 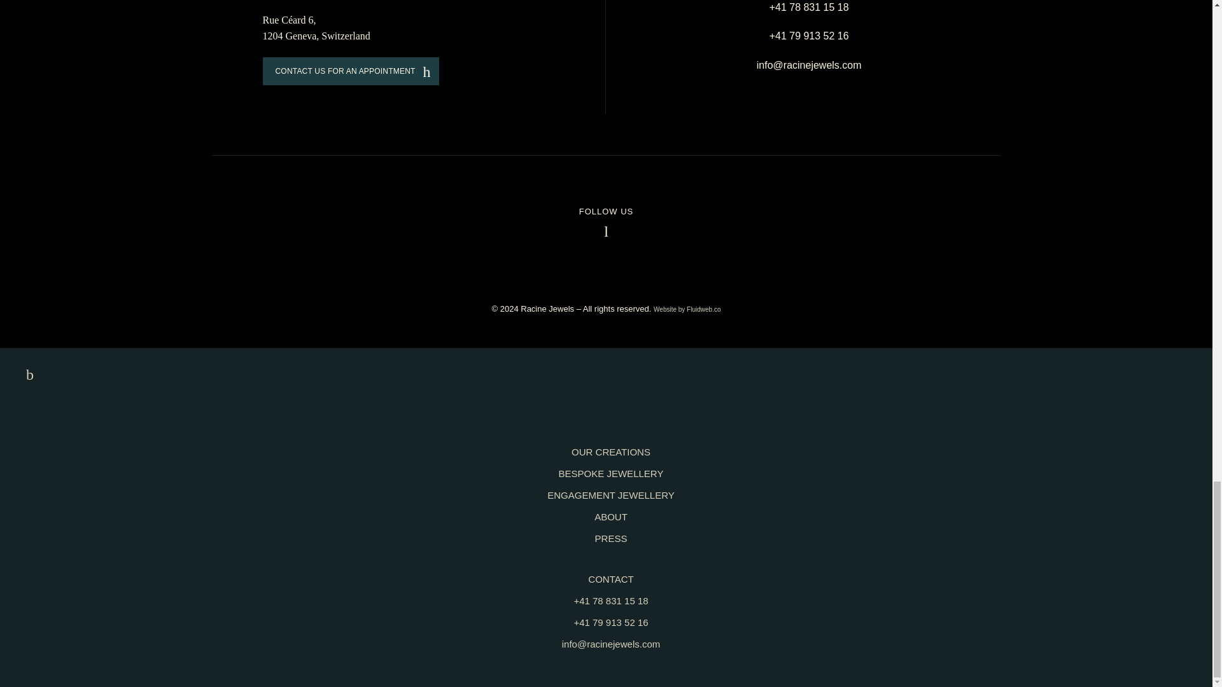 I want to click on CONTACT US FOR AN APPOINTMENT, so click(x=350, y=71).